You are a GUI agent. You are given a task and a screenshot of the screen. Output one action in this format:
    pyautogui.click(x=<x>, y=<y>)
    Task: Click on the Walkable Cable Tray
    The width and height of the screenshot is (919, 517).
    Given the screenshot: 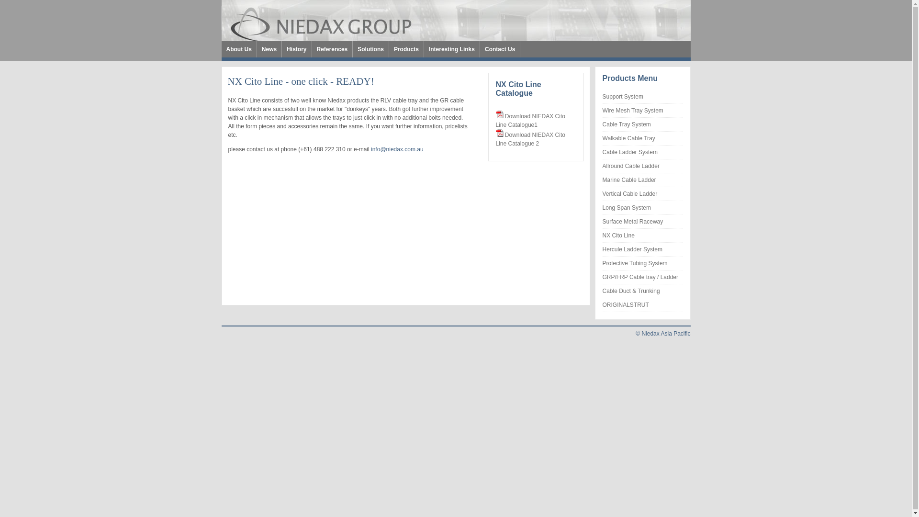 What is the action you would take?
    pyautogui.click(x=628, y=138)
    